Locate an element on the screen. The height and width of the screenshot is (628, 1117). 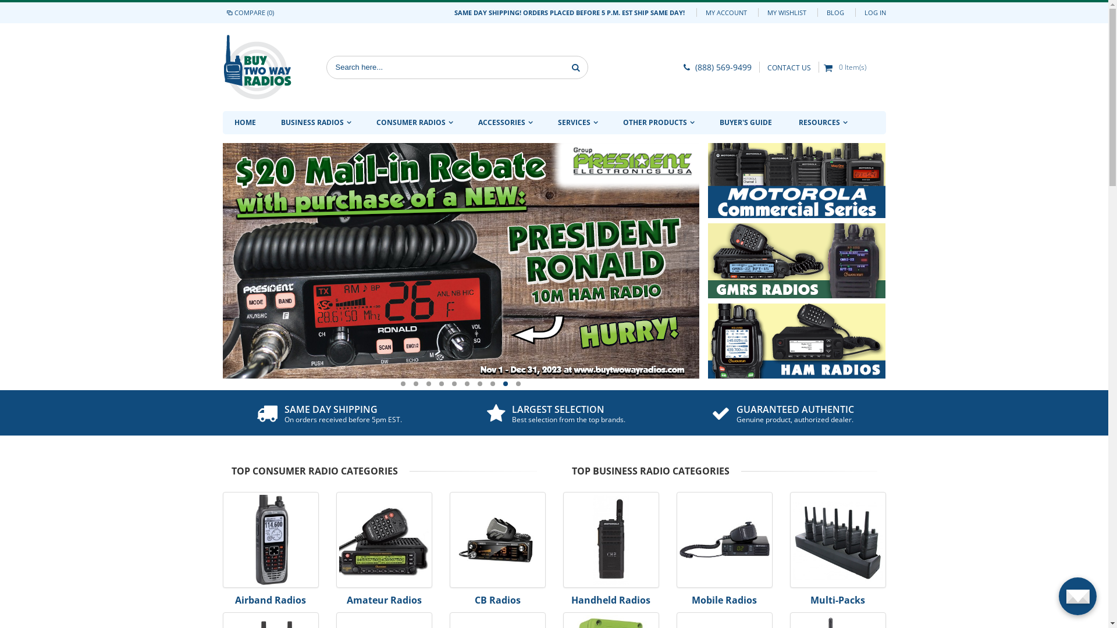
BLOG is located at coordinates (835, 13).